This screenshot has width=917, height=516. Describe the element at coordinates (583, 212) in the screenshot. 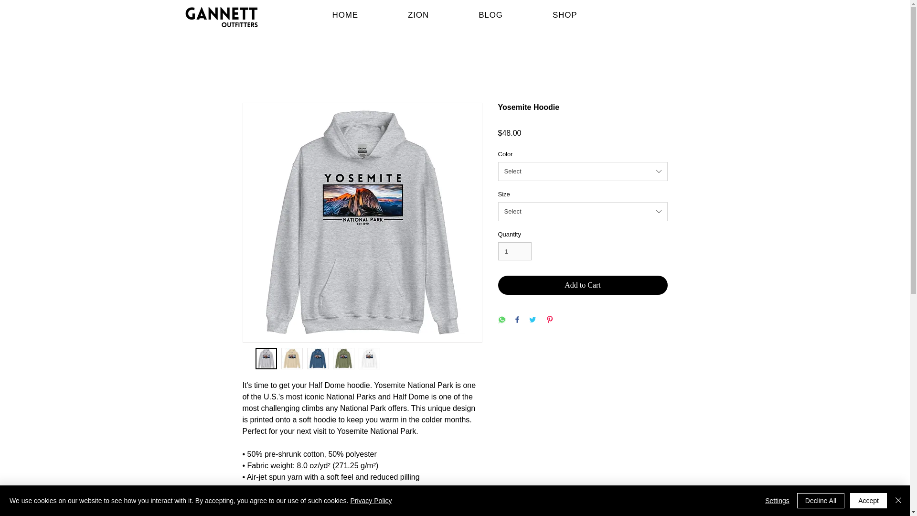

I see `Select` at that location.